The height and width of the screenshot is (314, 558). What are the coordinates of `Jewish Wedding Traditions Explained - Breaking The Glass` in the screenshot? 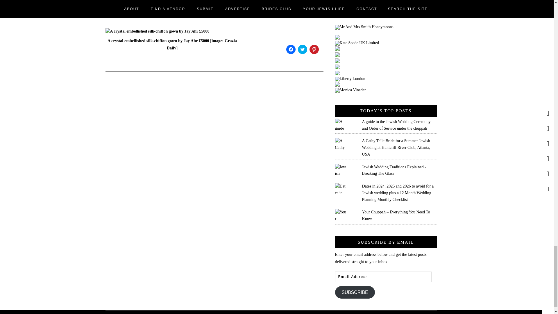 It's located at (394, 170).